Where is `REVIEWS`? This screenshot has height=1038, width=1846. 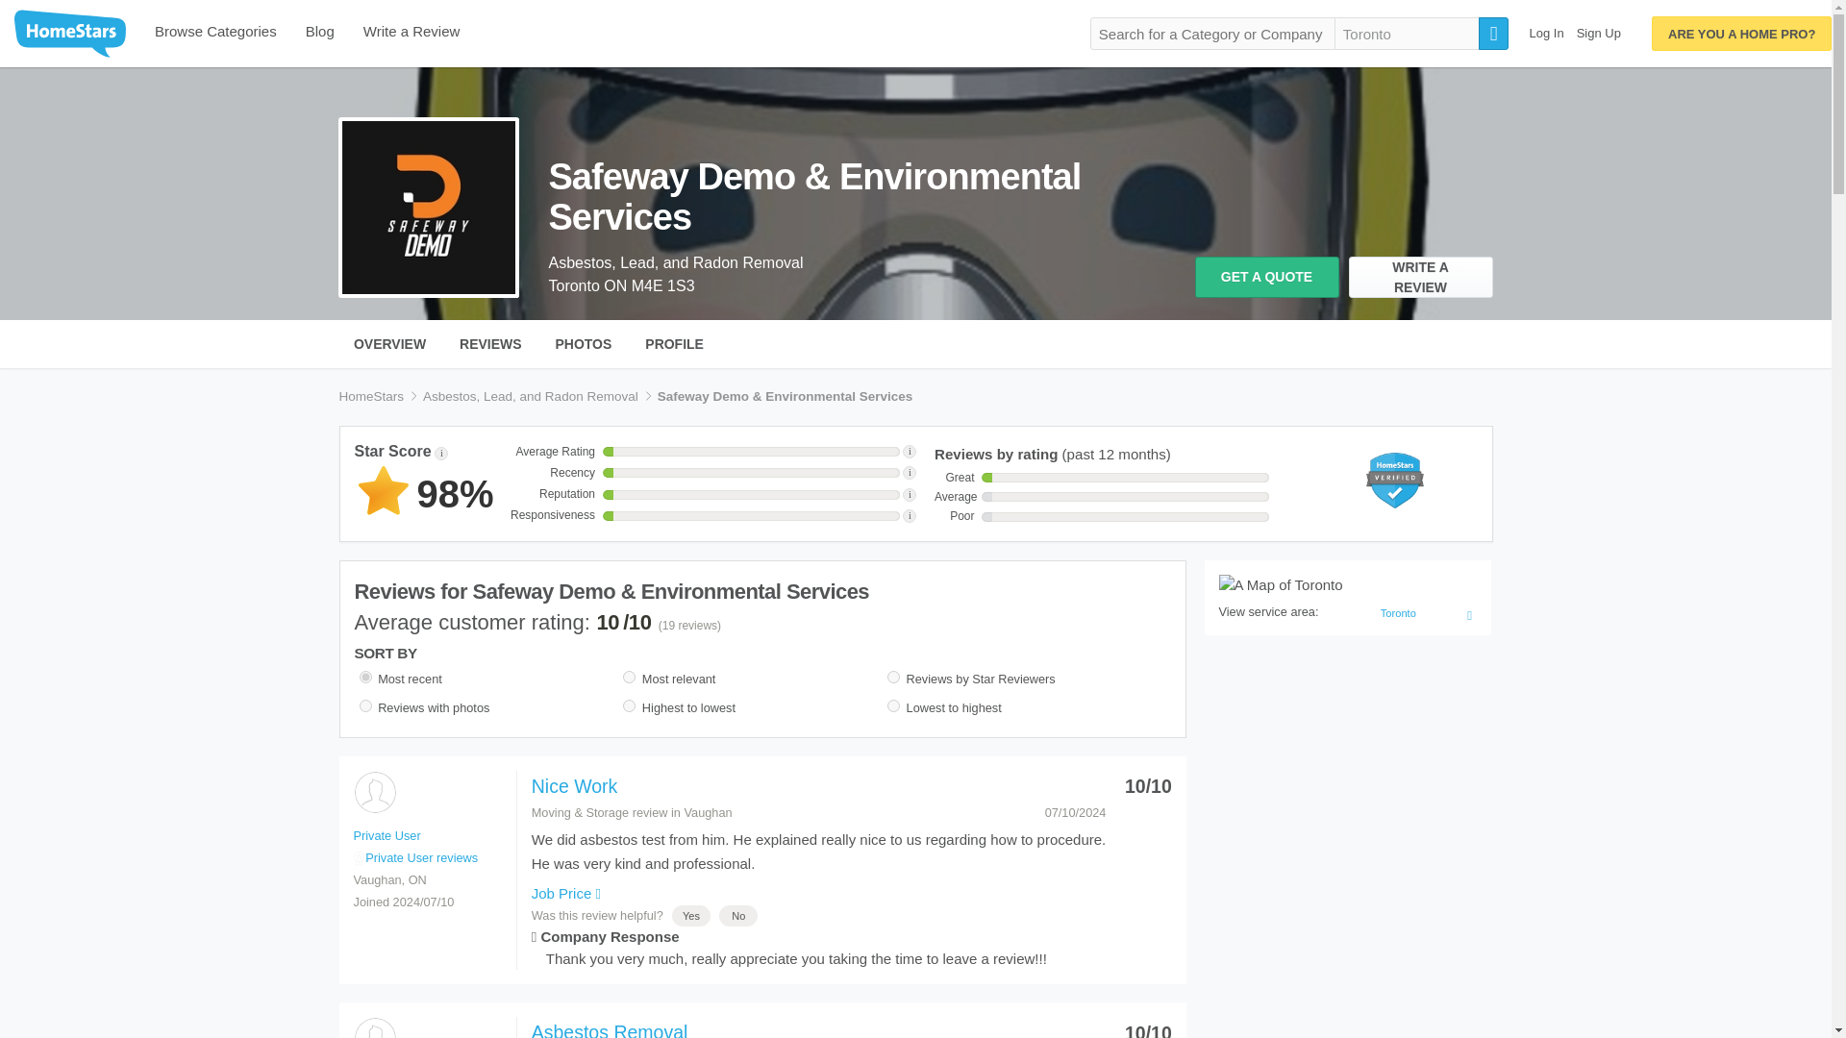 REVIEWS is located at coordinates (490, 344).